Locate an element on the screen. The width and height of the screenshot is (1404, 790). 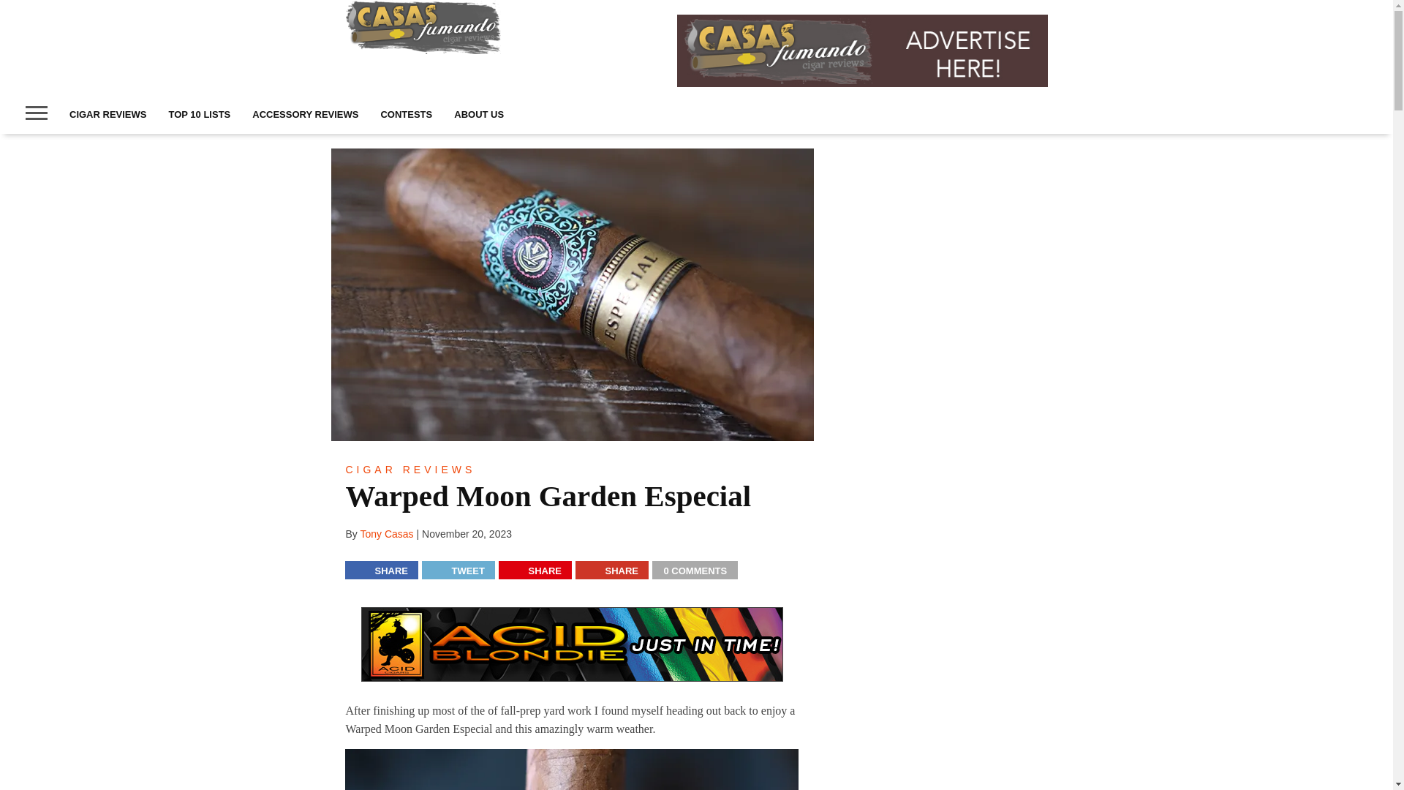
Drew Estate - ACID Blondie - Just In Time! is located at coordinates (572, 681).